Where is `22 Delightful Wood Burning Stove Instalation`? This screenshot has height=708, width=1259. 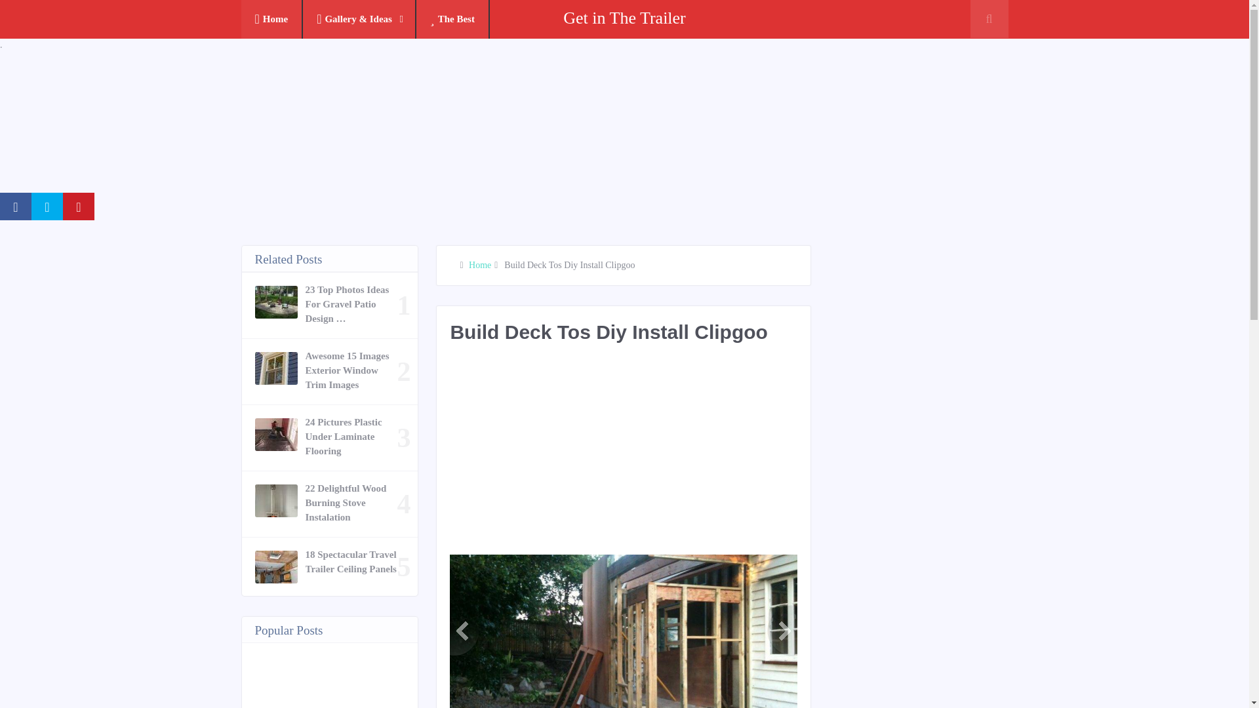 22 Delightful Wood Burning Stove Instalation is located at coordinates (351, 503).